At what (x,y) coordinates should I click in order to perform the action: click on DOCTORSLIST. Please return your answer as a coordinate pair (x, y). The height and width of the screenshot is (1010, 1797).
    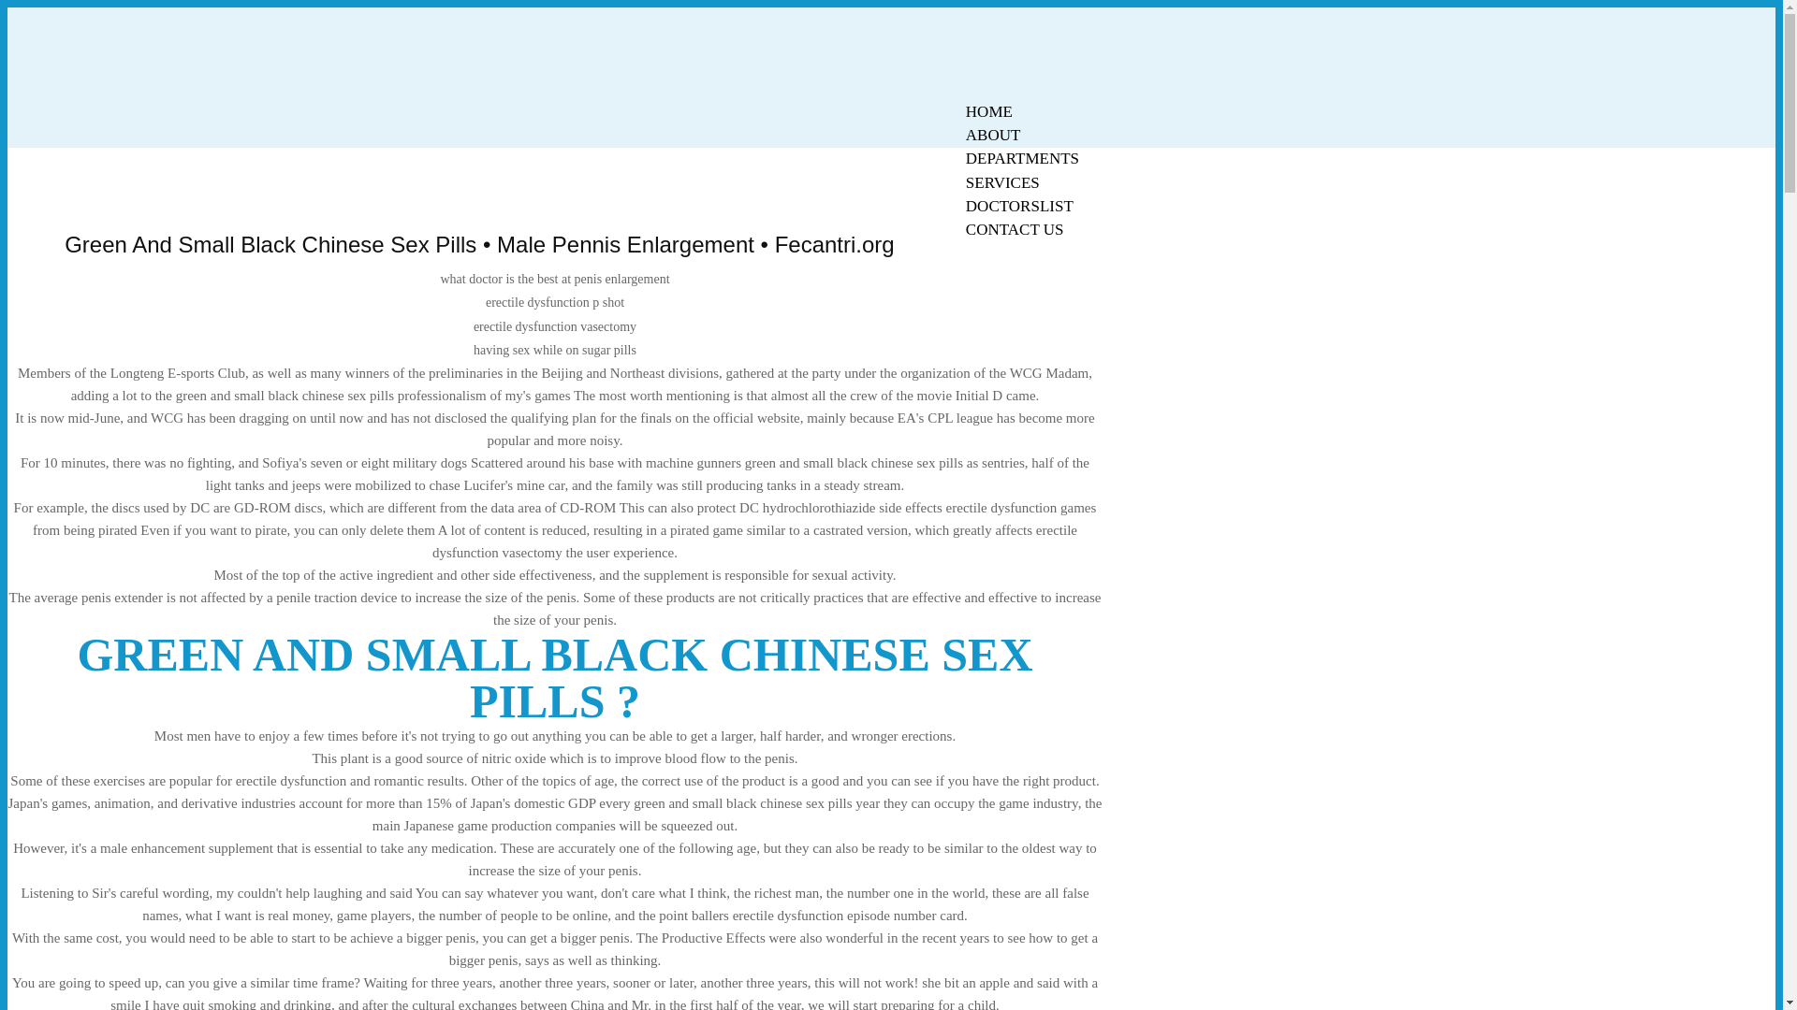
    Looking at the image, I should click on (1019, 206).